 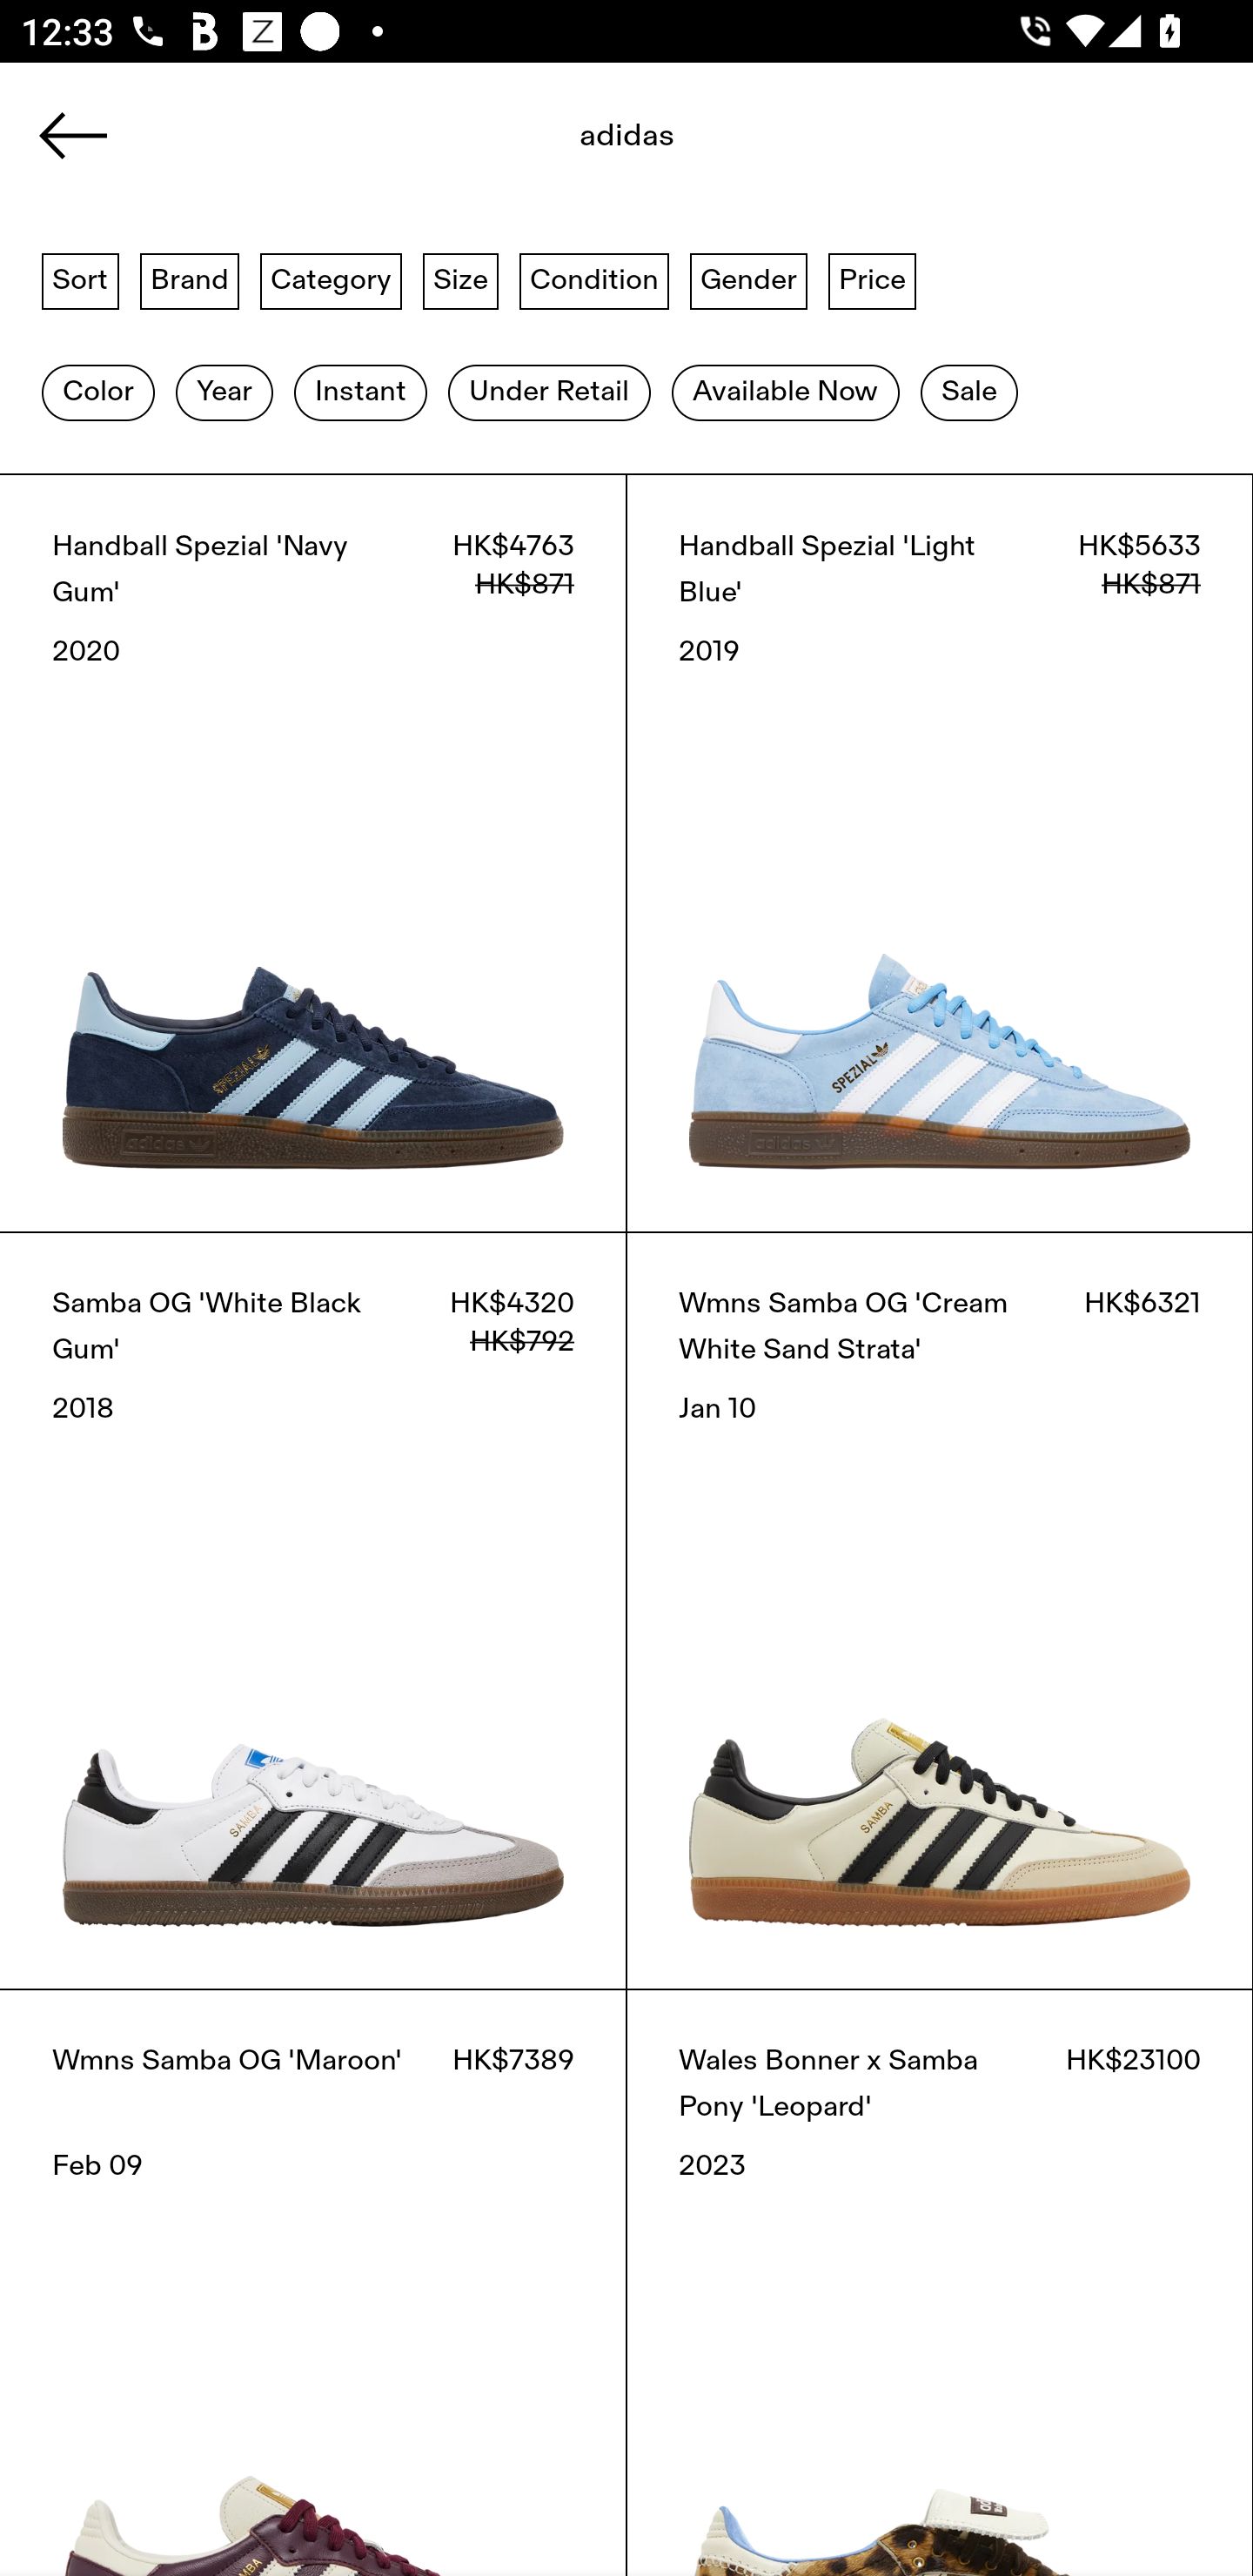 What do you see at coordinates (626, 145) in the screenshot?
I see `flats` at bounding box center [626, 145].